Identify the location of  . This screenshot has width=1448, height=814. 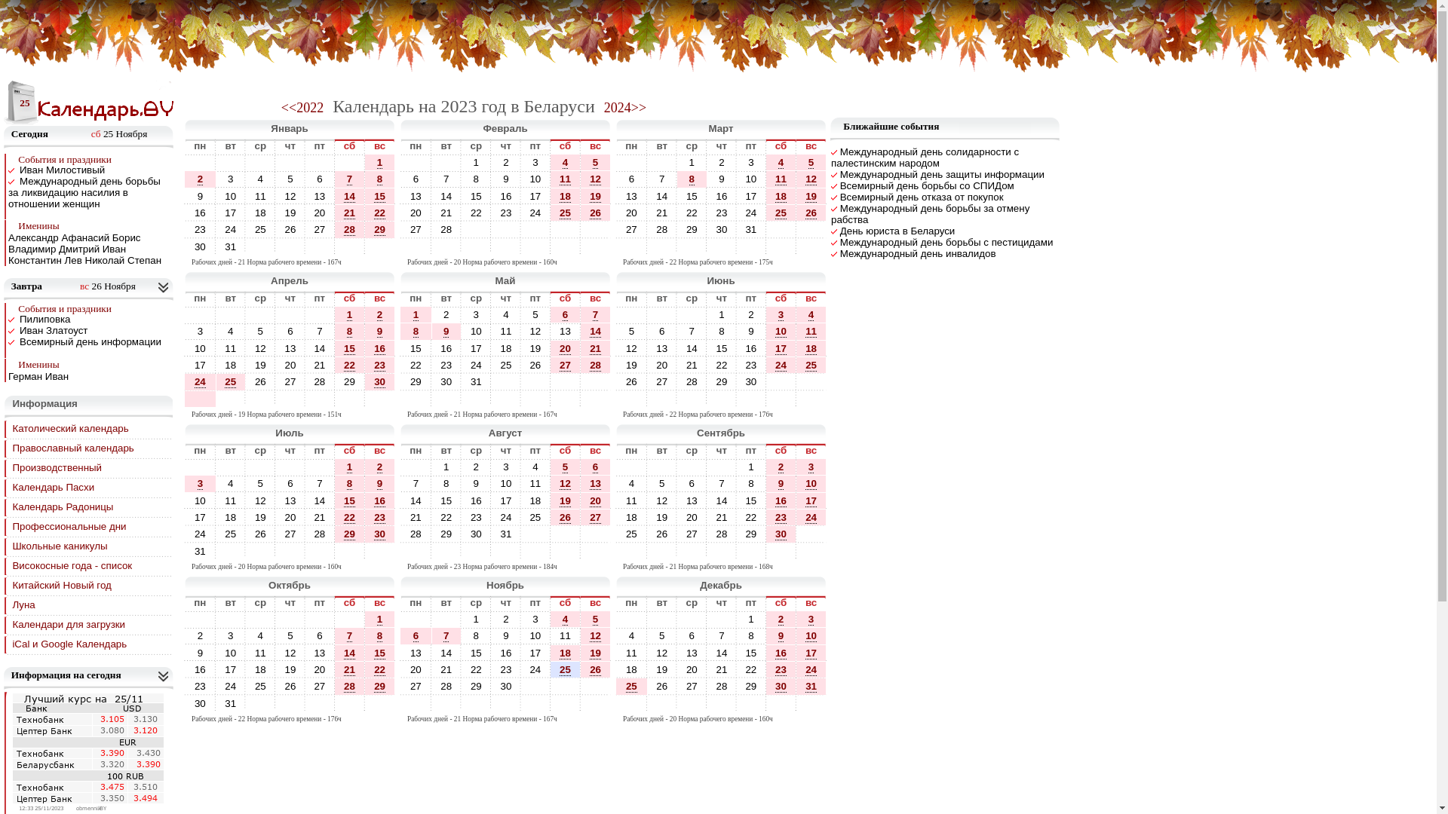
(566, 229).